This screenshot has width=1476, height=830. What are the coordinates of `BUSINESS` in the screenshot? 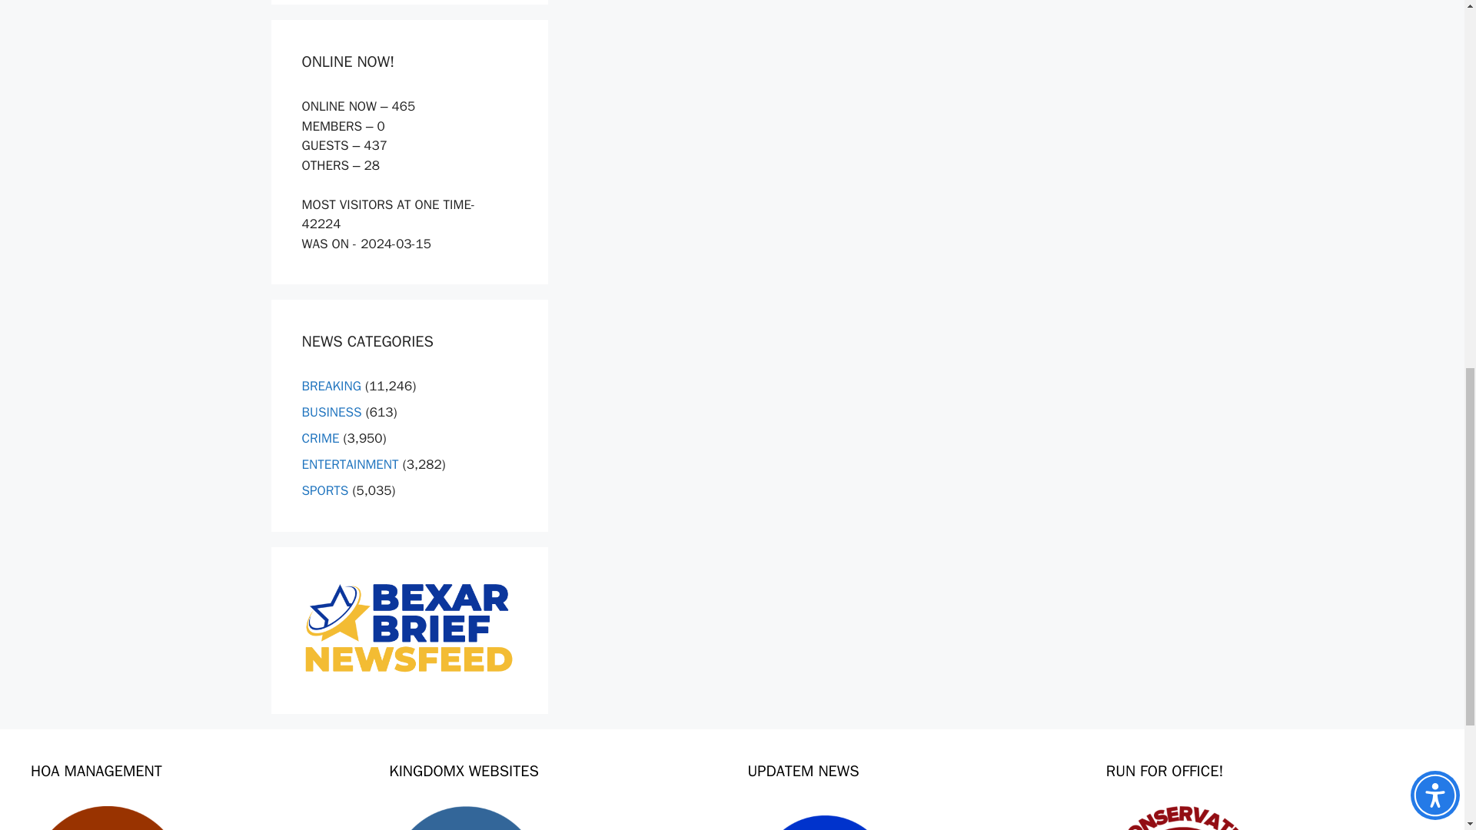 It's located at (331, 412).